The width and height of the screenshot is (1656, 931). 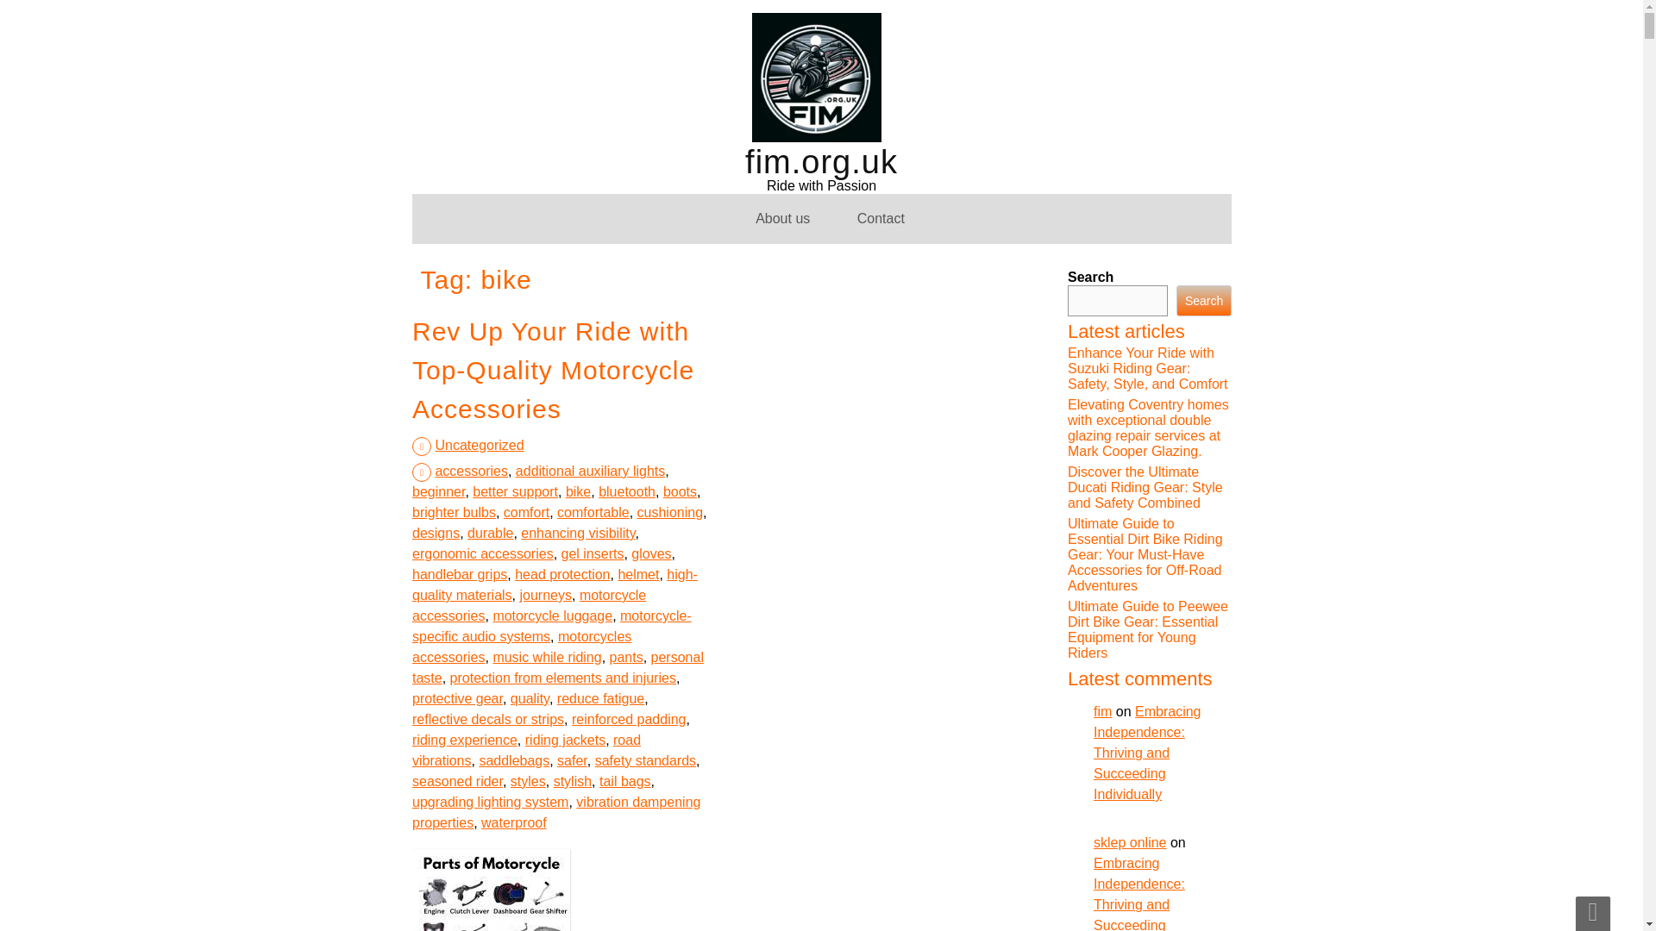 What do you see at coordinates (530, 707) in the screenshot?
I see `quality` at bounding box center [530, 707].